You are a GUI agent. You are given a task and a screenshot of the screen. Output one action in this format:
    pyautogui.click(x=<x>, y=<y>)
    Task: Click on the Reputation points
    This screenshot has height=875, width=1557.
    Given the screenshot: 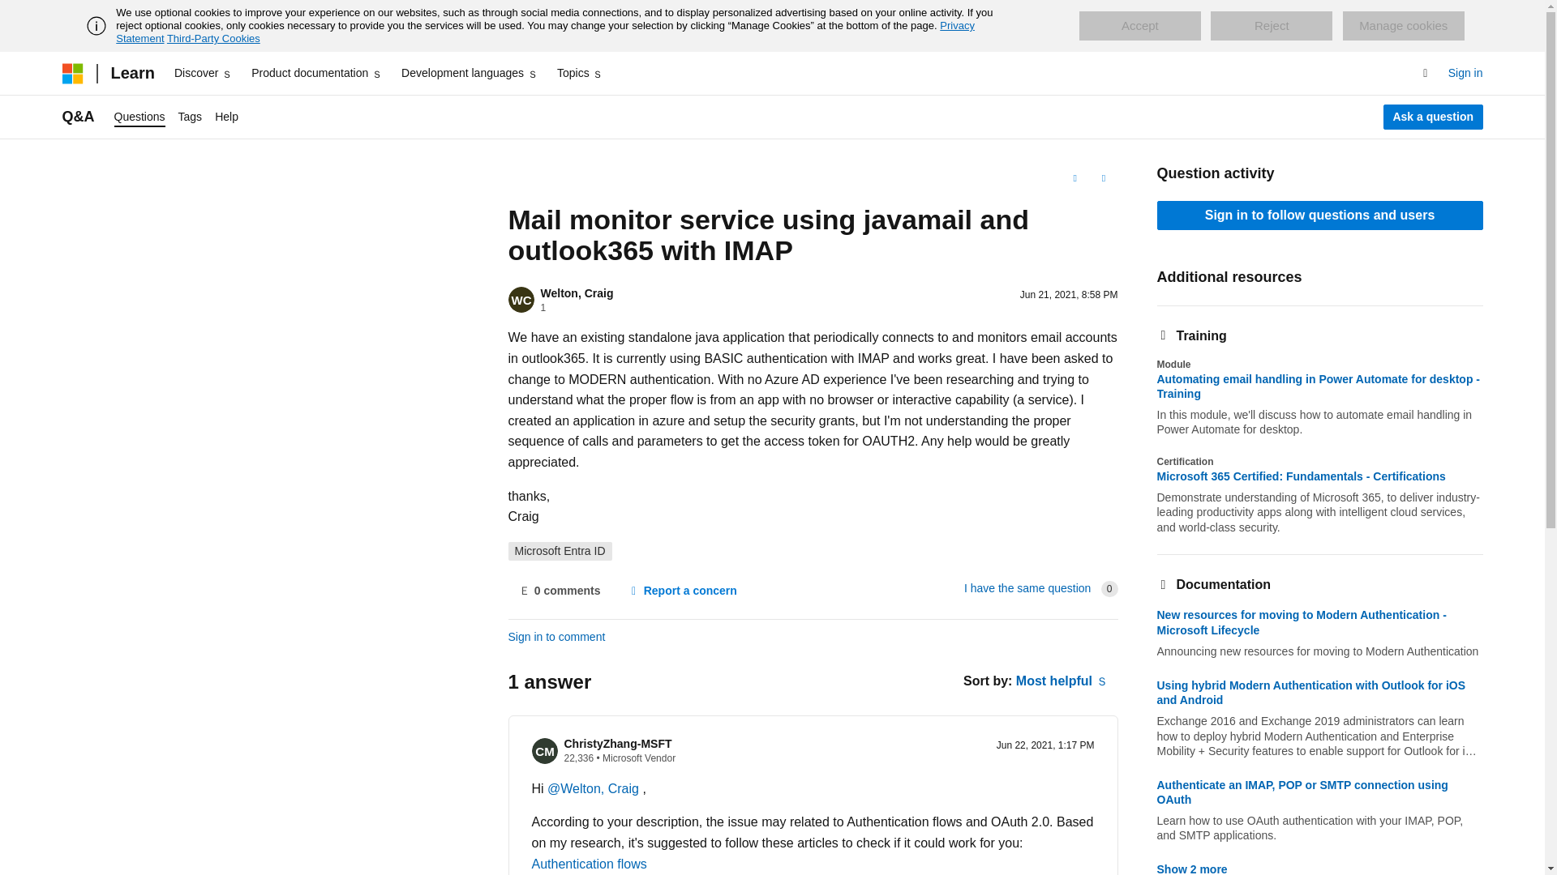 What is the action you would take?
    pyautogui.click(x=579, y=758)
    